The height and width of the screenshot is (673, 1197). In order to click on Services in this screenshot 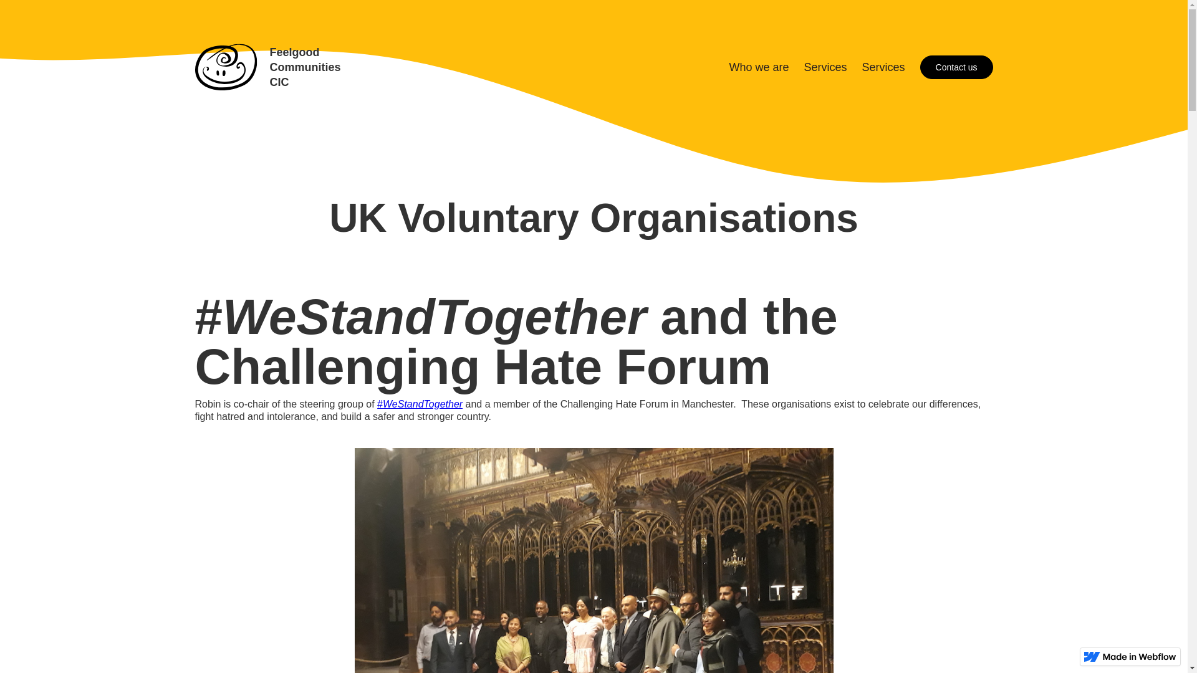, I will do `click(881, 67)`.